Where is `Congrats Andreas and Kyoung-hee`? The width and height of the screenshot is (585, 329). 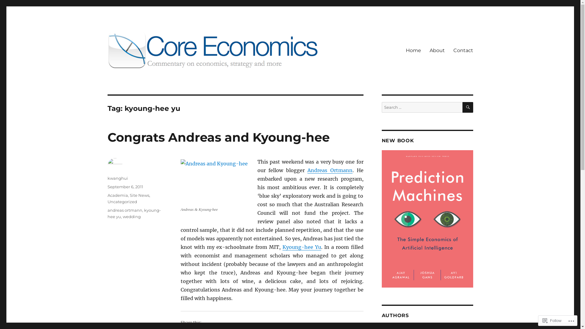
Congrats Andreas and Kyoung-hee is located at coordinates (218, 137).